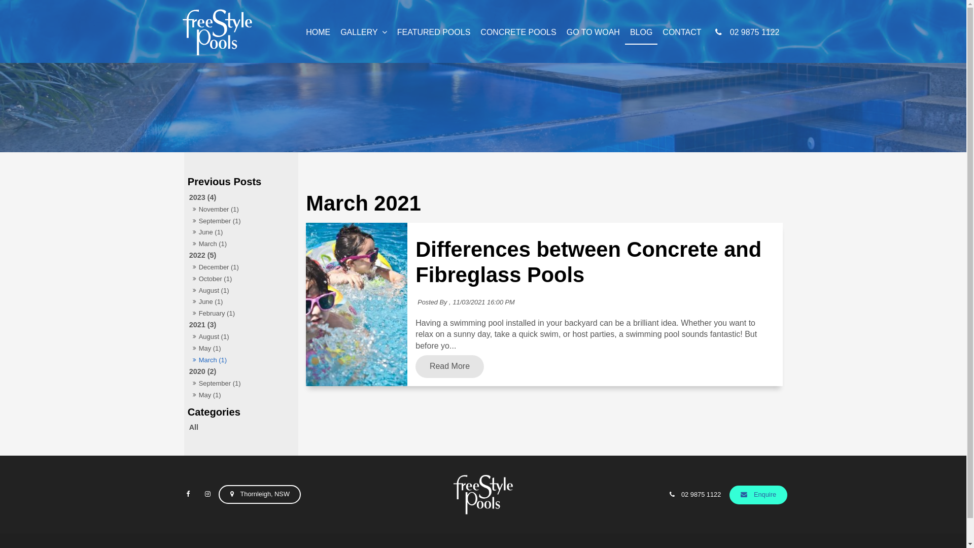 The image size is (974, 548). What do you see at coordinates (241, 384) in the screenshot?
I see `September (1)` at bounding box center [241, 384].